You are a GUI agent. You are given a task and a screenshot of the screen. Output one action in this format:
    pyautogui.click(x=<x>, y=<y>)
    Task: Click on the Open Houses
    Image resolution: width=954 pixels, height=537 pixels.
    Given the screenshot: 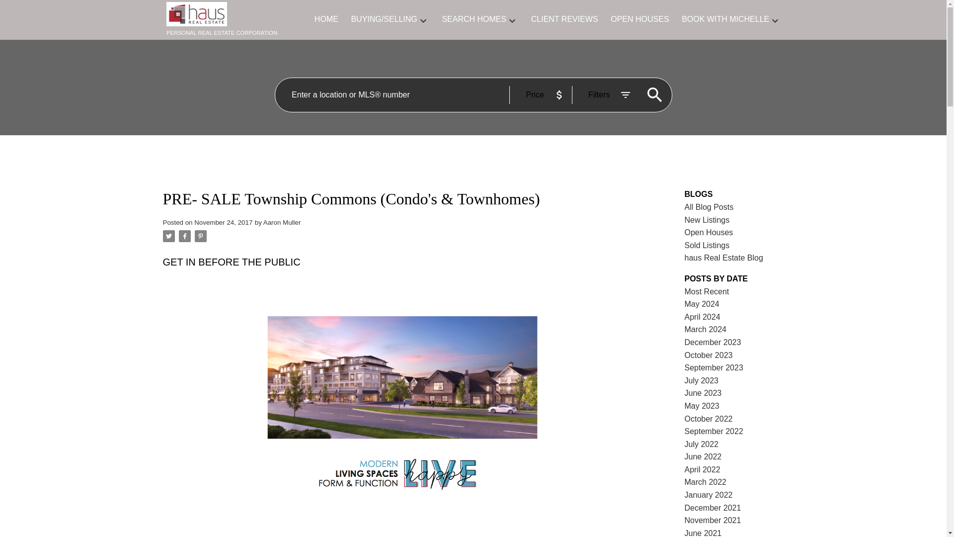 What is the action you would take?
    pyautogui.click(x=709, y=233)
    